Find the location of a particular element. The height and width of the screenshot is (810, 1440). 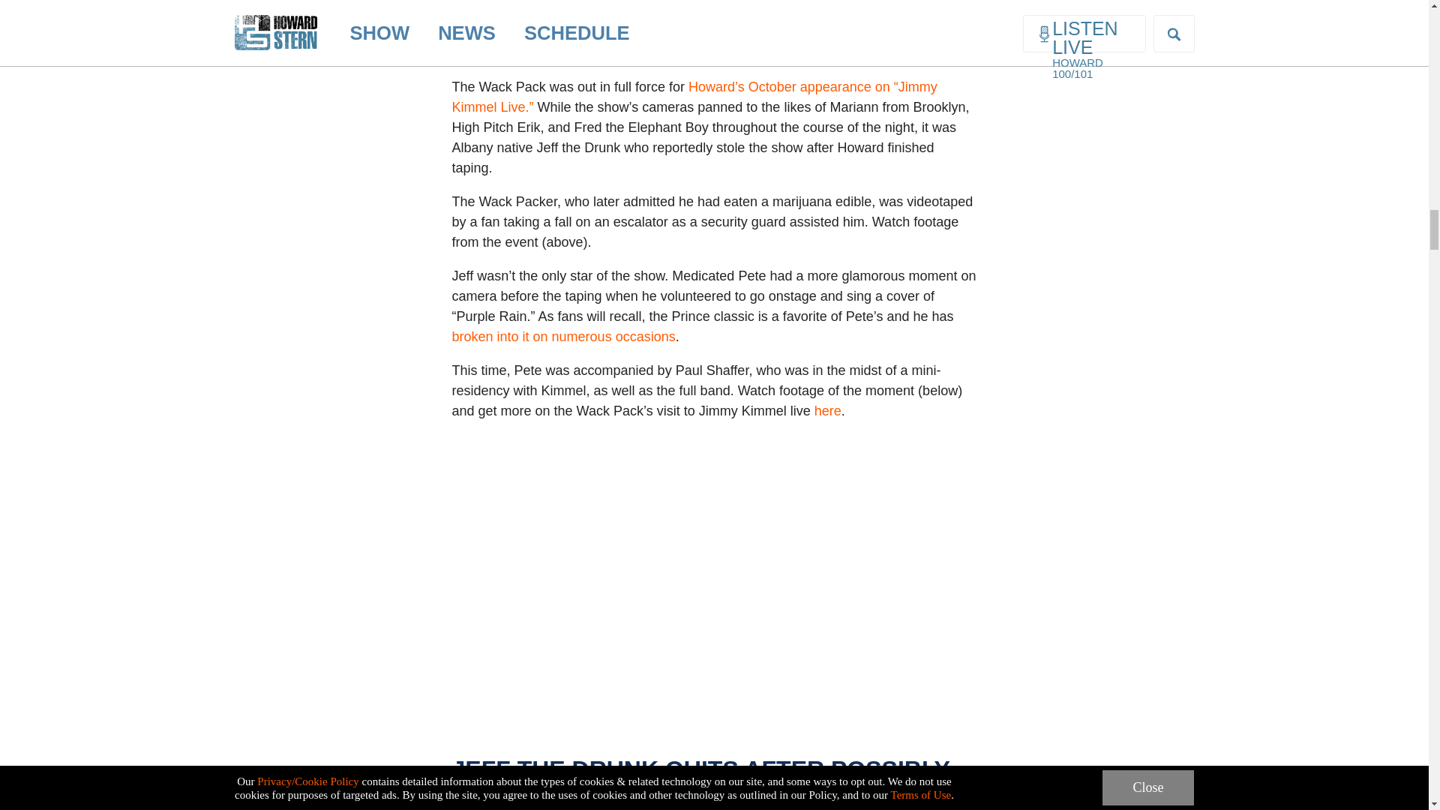

Jeff the Drunk falling is located at coordinates (713, 57).